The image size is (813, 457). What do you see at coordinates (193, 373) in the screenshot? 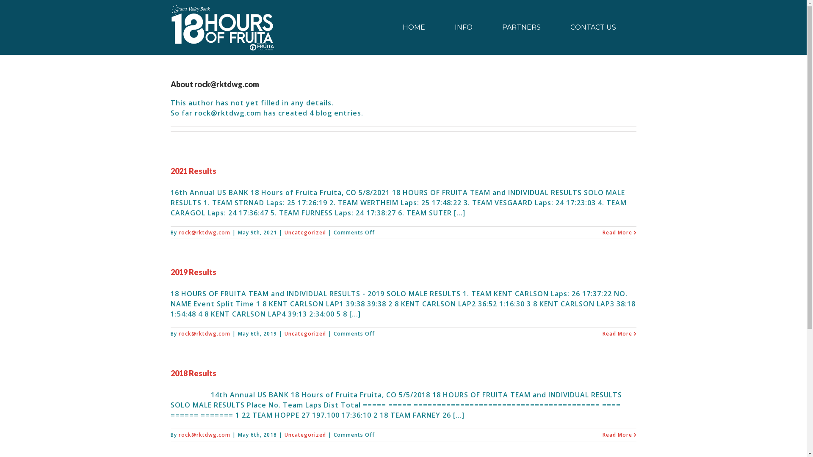
I see `2018 Results` at bounding box center [193, 373].